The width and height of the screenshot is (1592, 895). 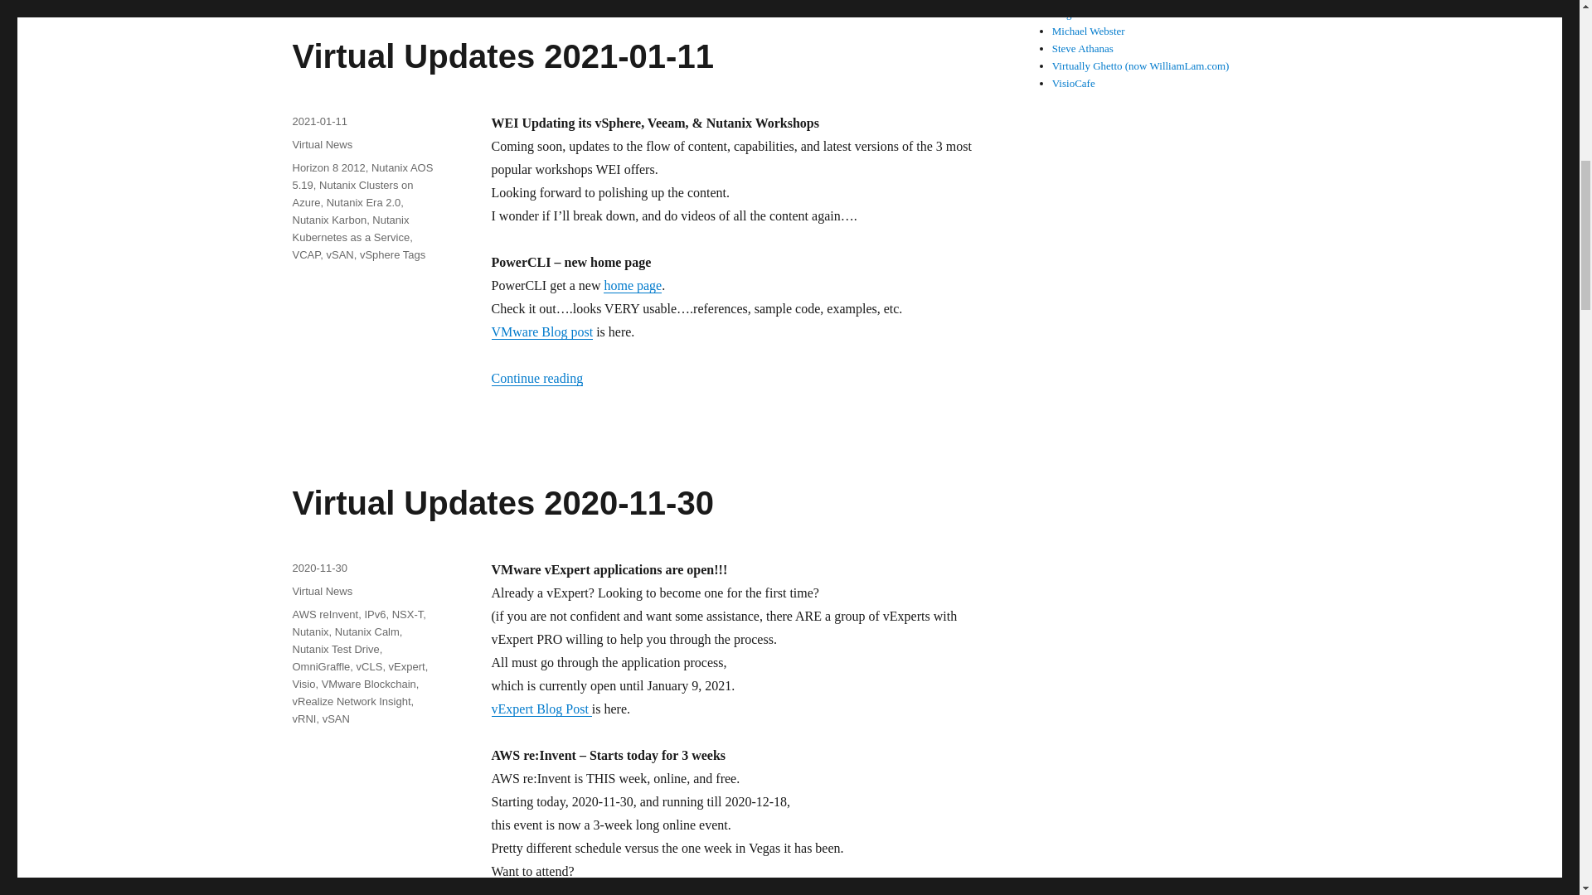 I want to click on home page, so click(x=632, y=285).